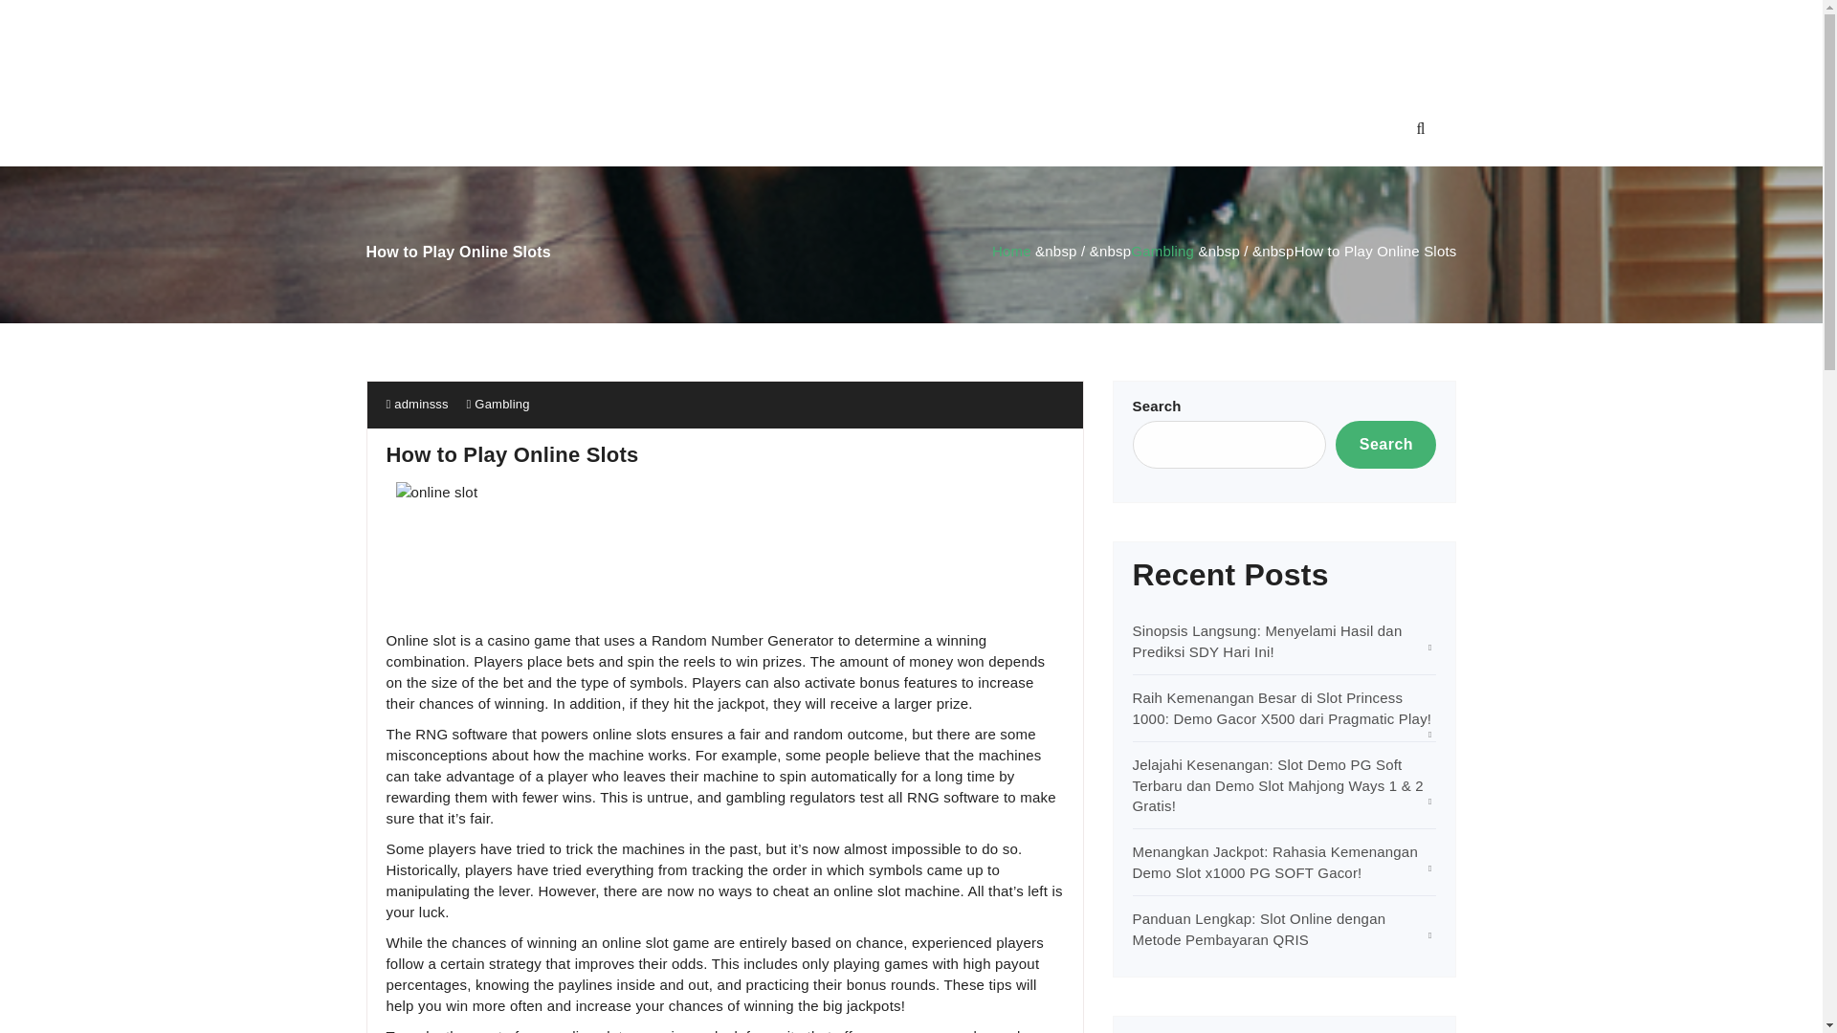  What do you see at coordinates (501, 404) in the screenshot?
I see `Gambling` at bounding box center [501, 404].